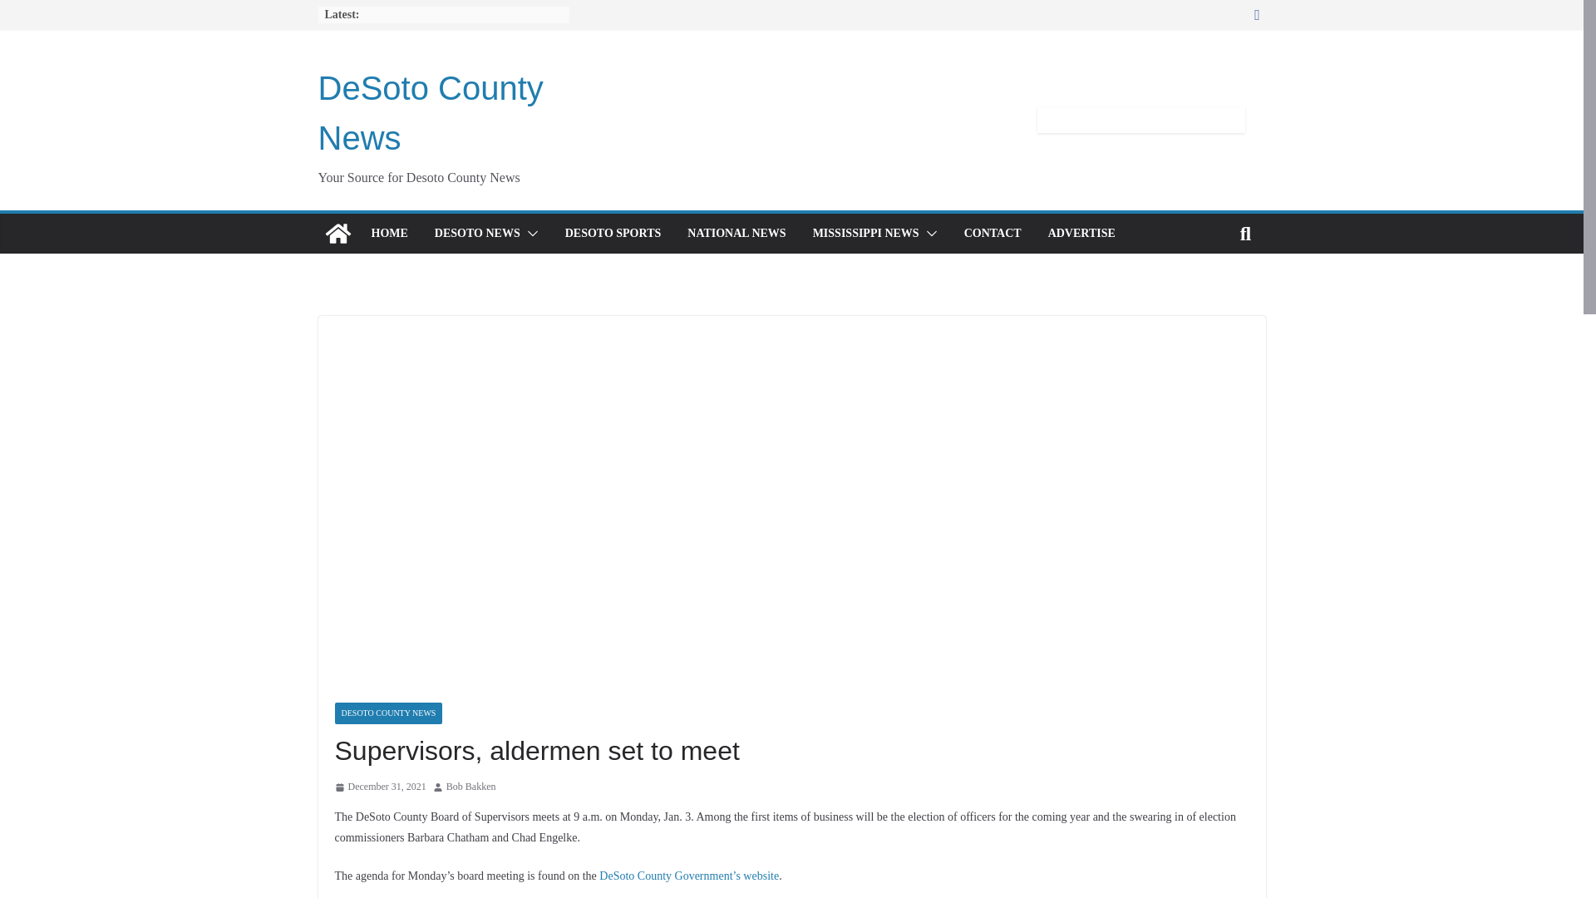 This screenshot has width=1596, height=898. I want to click on HOME, so click(388, 233).